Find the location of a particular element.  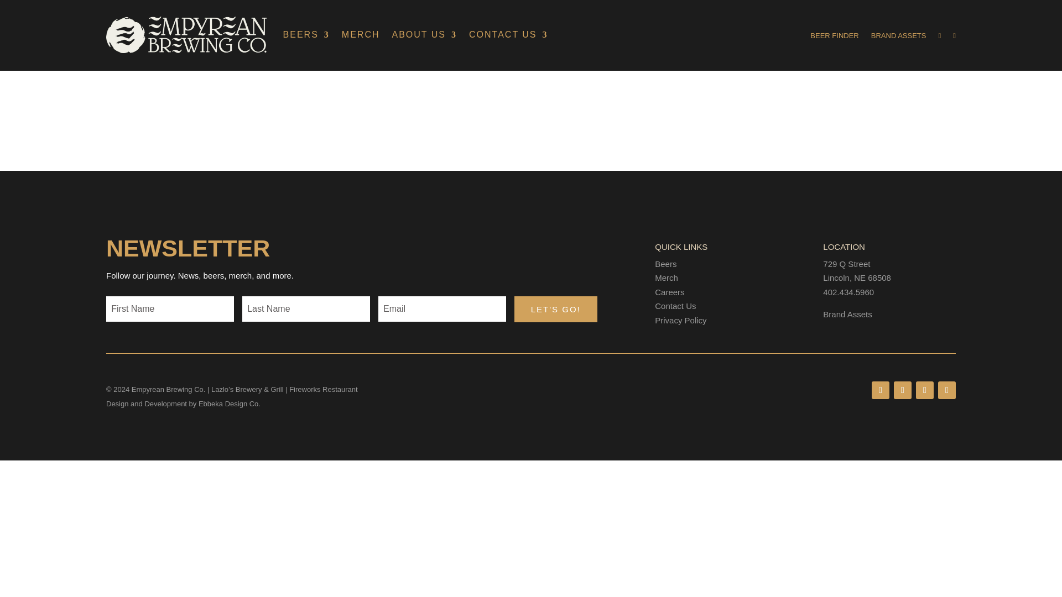

ABOUT US is located at coordinates (425, 34).